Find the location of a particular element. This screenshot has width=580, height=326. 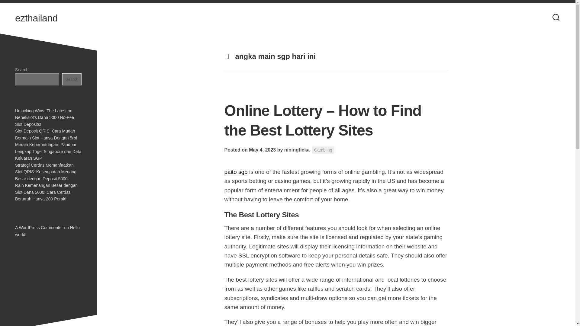

Hello world! is located at coordinates (47, 231).